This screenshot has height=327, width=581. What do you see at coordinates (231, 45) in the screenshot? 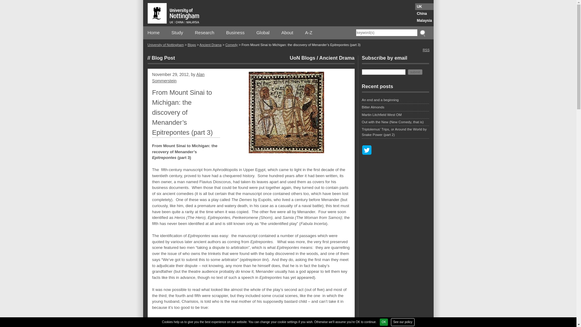
I see `Comedy` at bounding box center [231, 45].